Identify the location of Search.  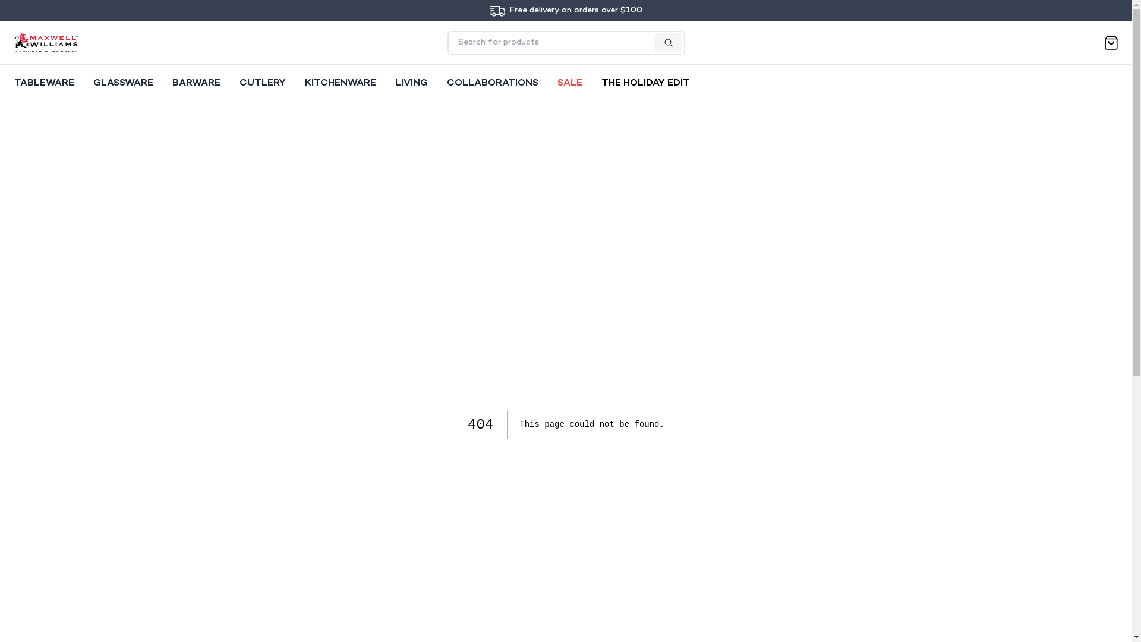
(463, 38).